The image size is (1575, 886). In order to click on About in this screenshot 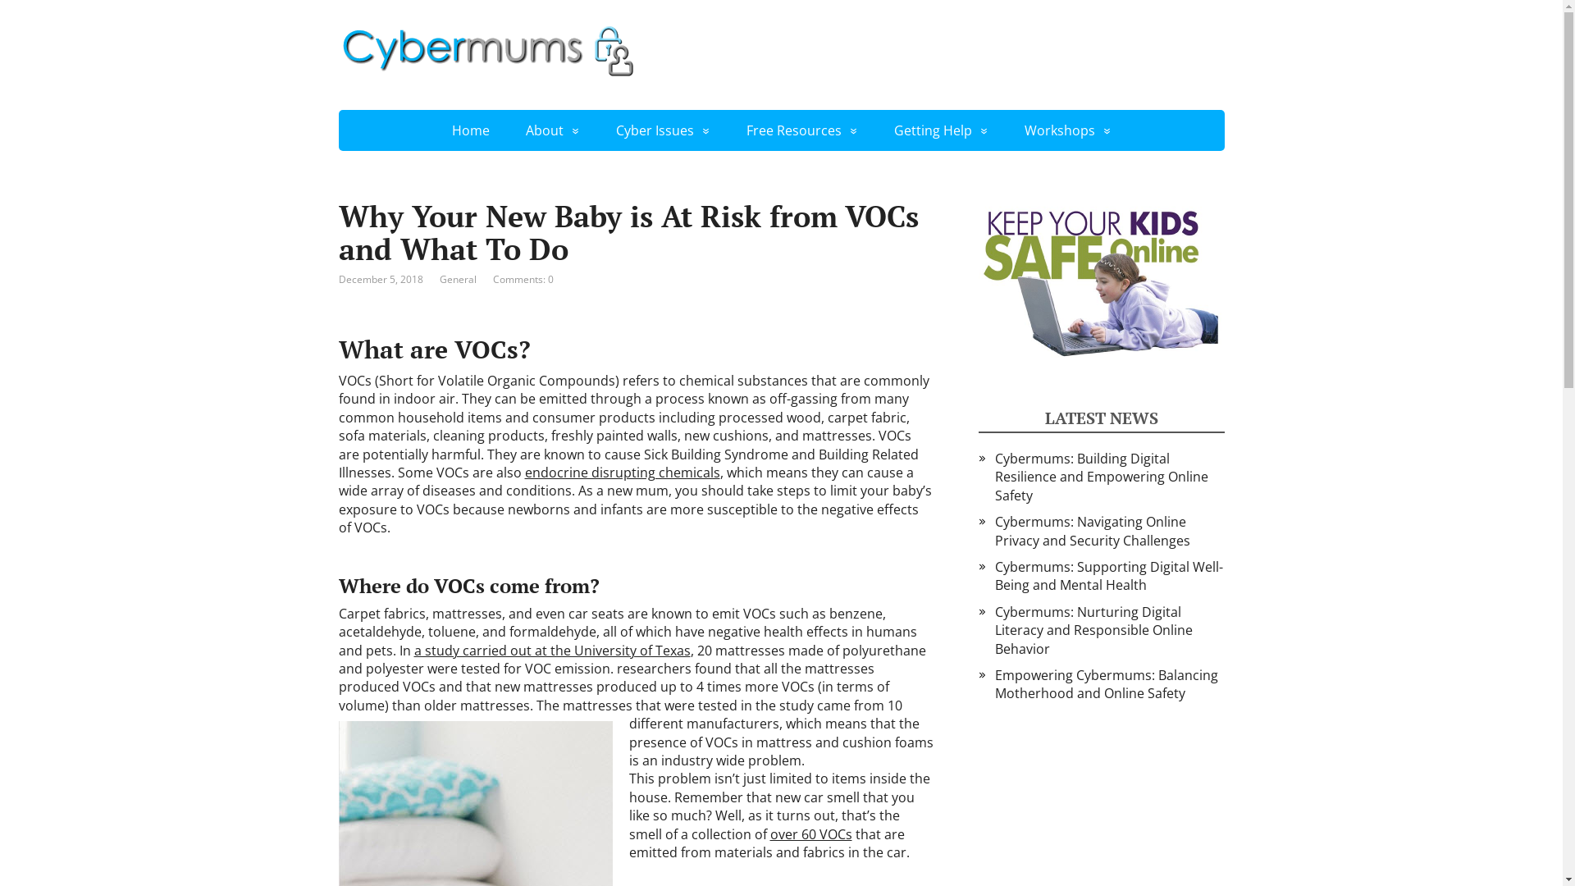, I will do `click(552, 130)`.